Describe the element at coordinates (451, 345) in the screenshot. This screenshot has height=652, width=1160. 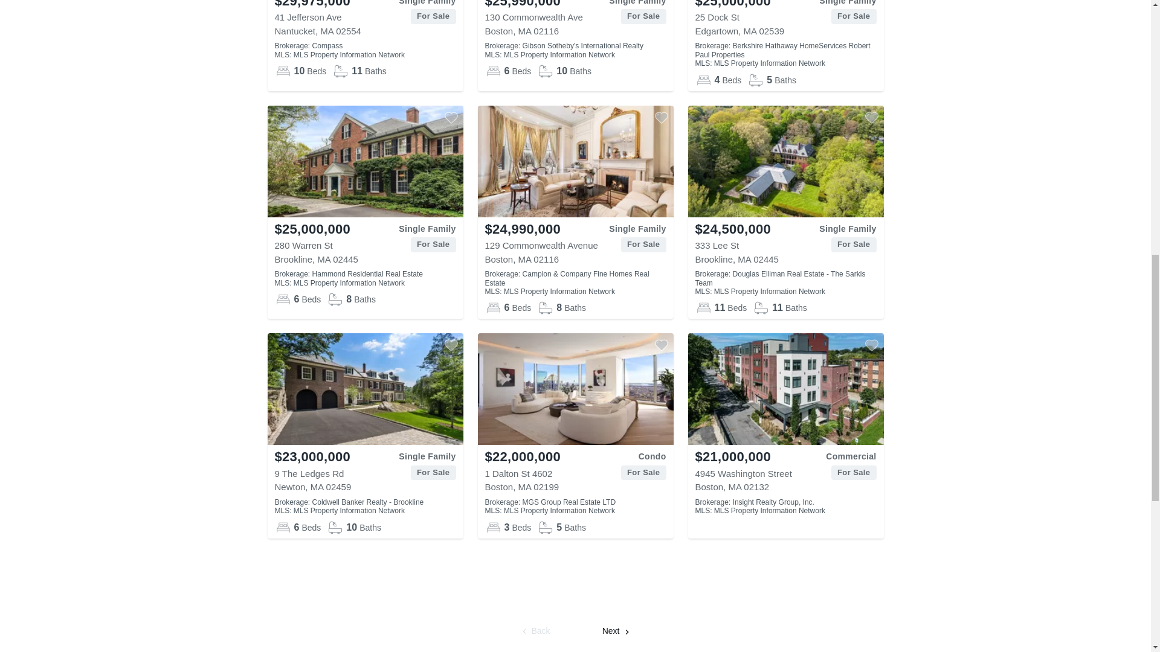
I see `Save to favorites` at that location.